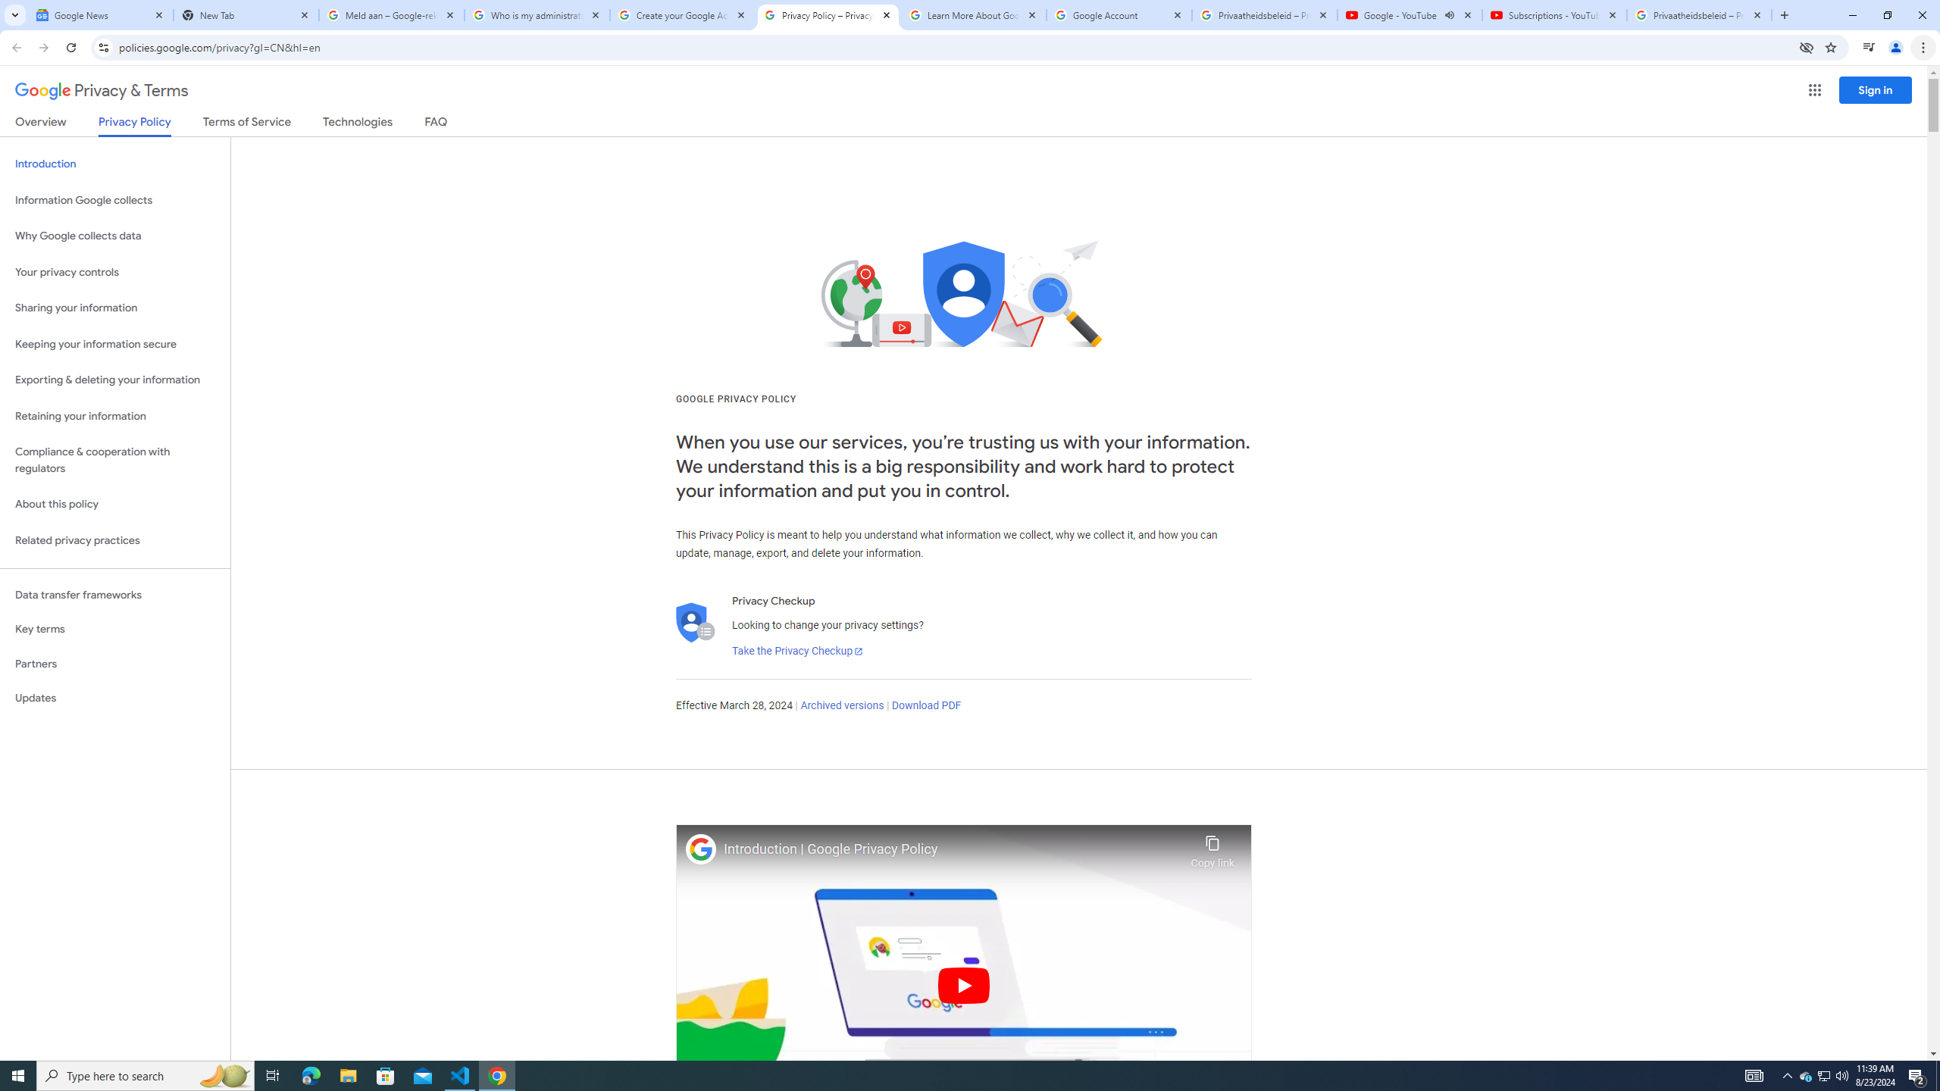  What do you see at coordinates (1555, 15) in the screenshot?
I see `Subscriptions - YouTube` at bounding box center [1555, 15].